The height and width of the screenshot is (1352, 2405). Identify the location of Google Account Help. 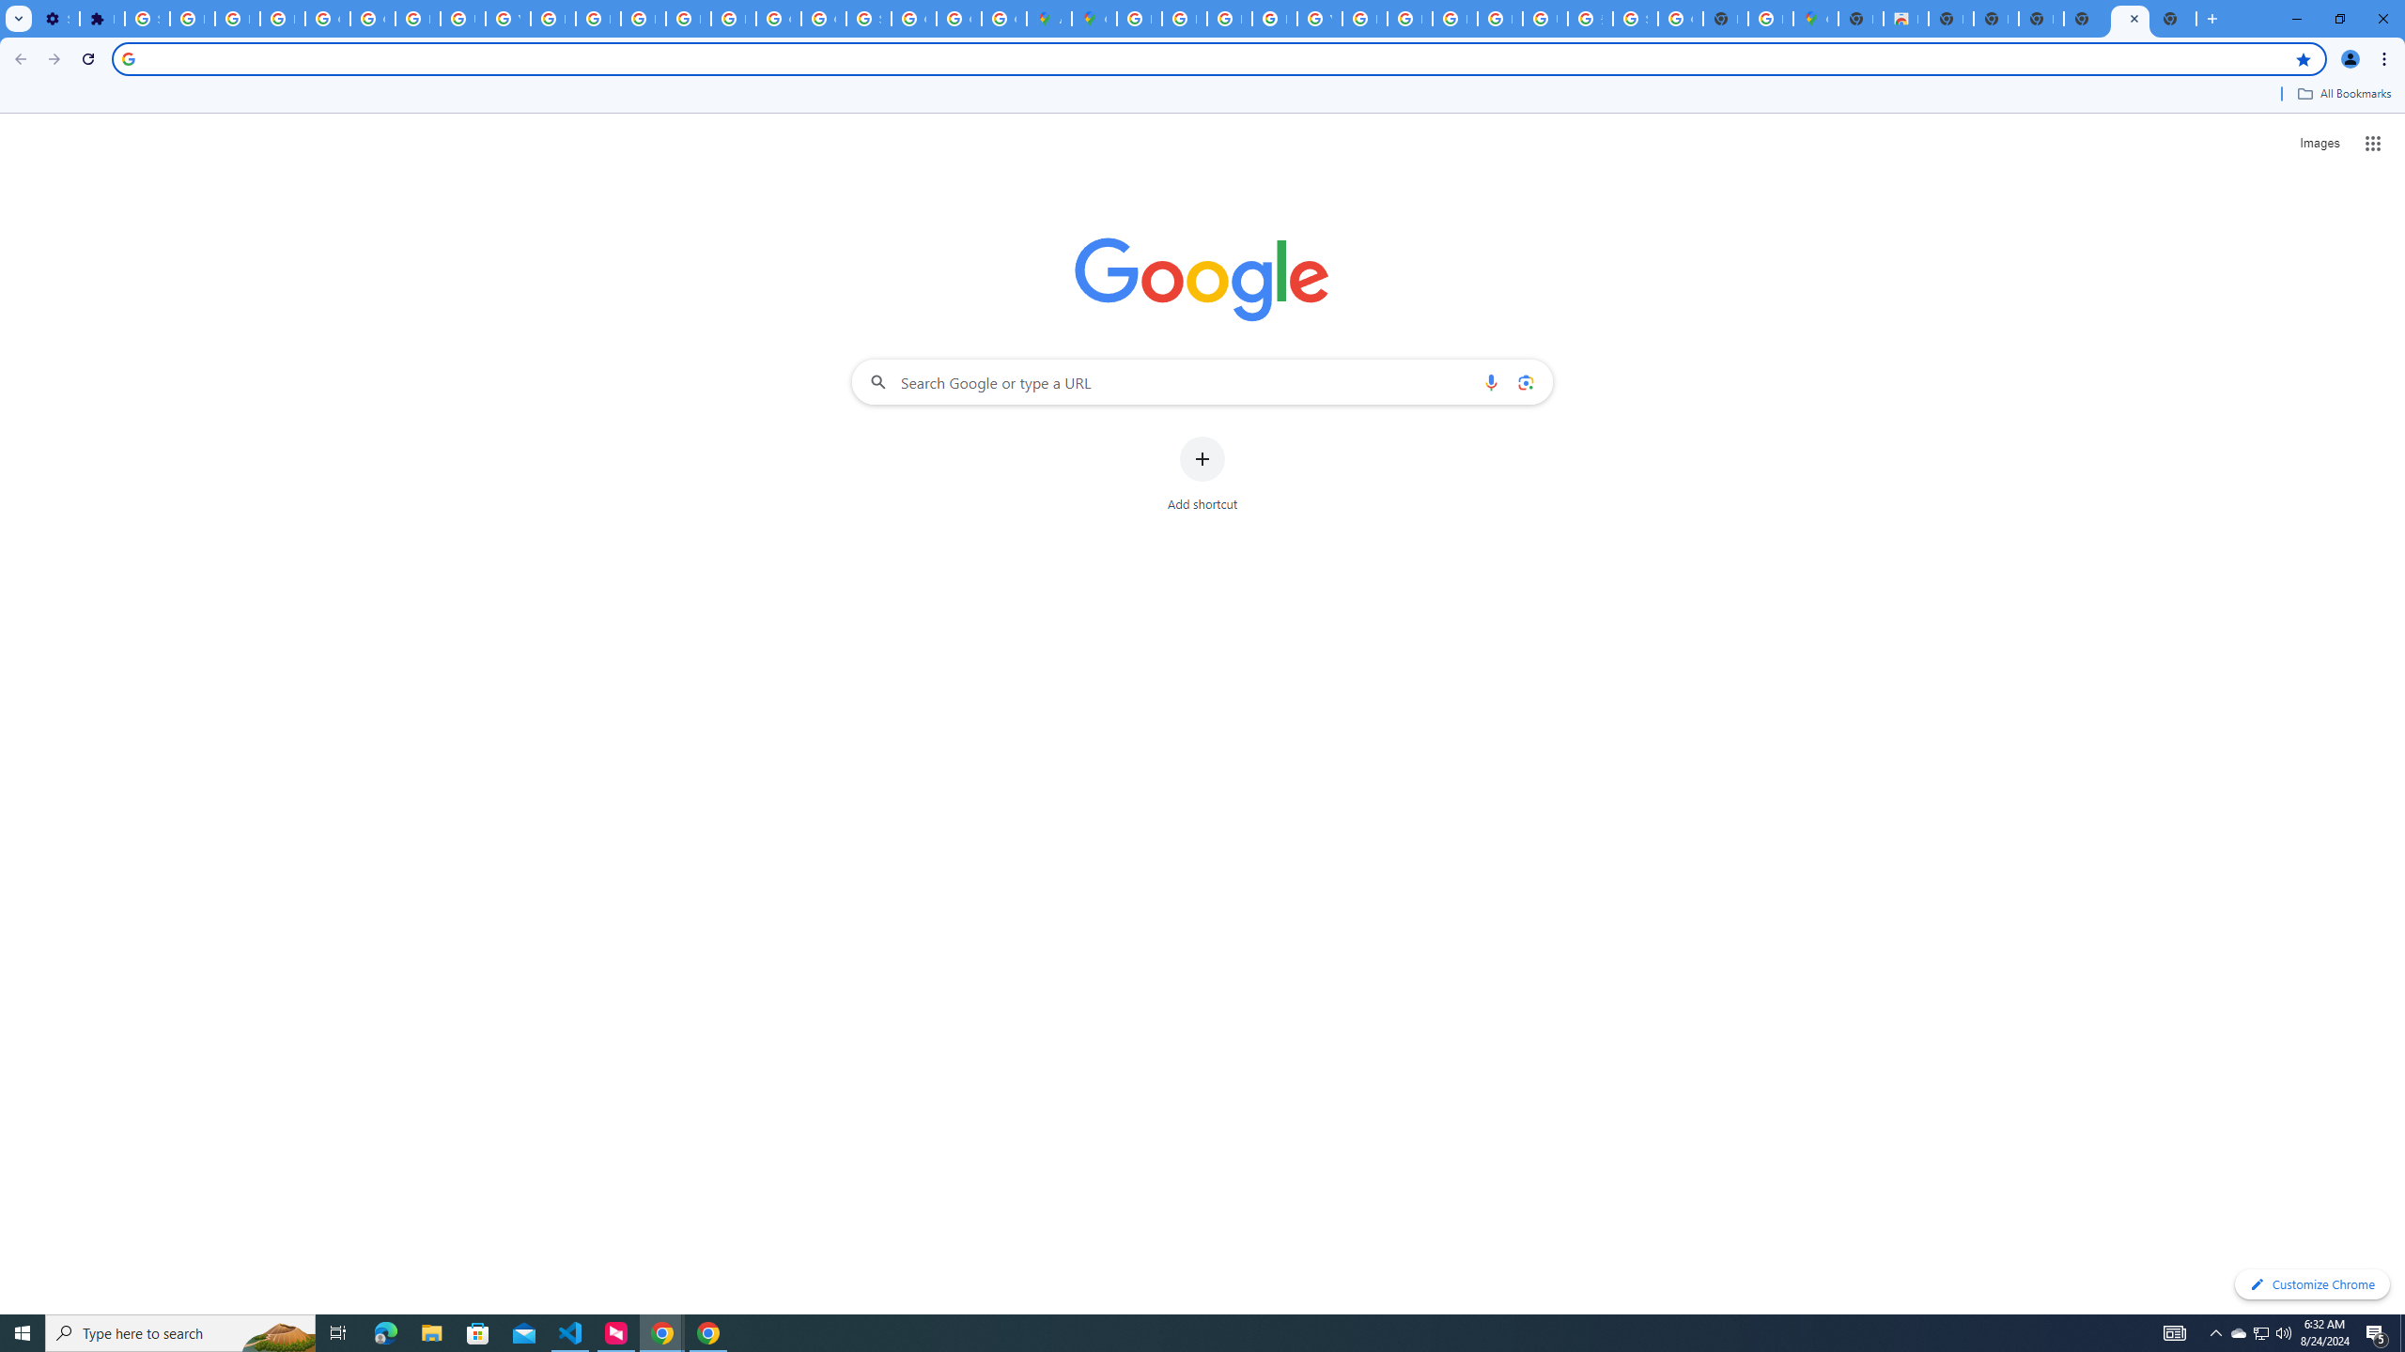
(372, 19).